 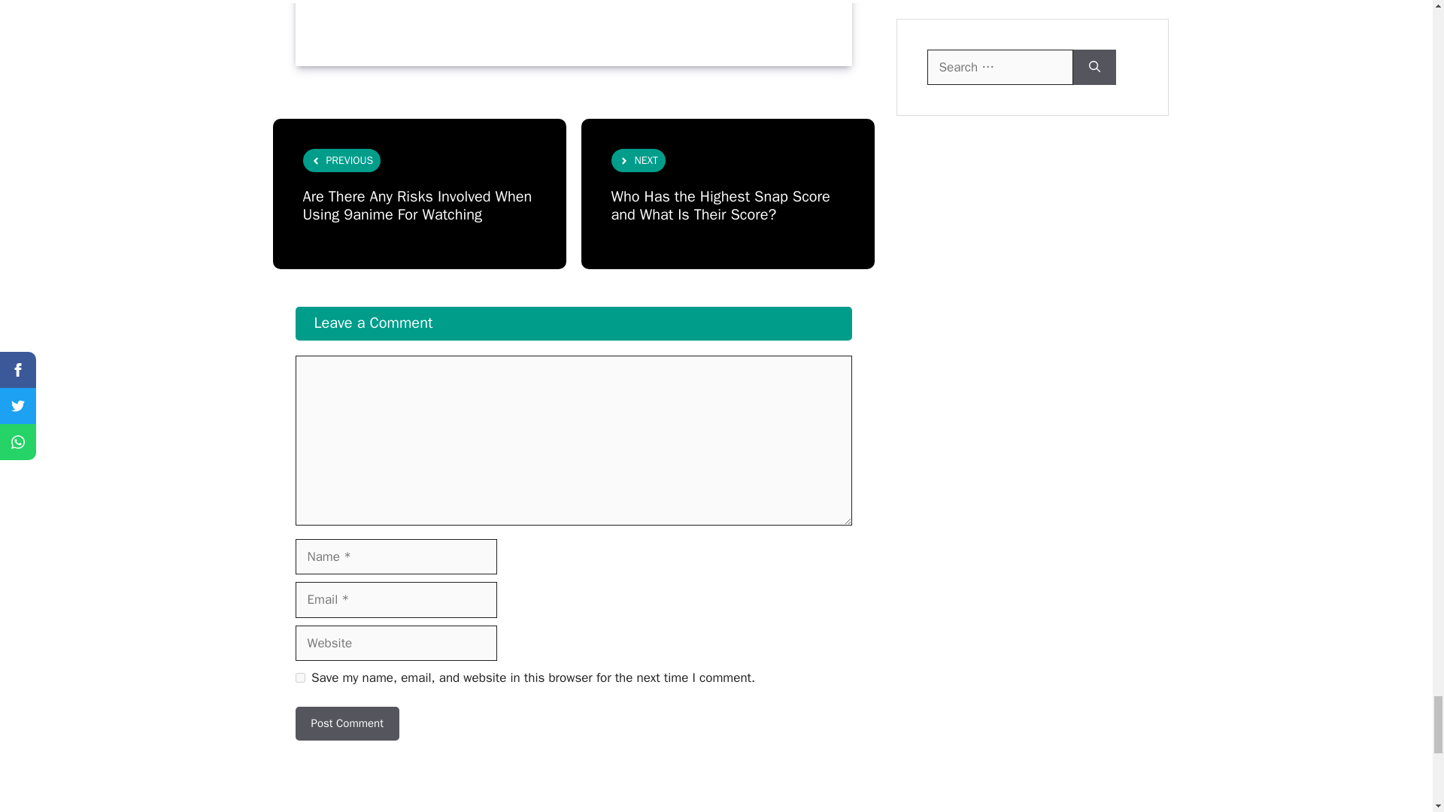 I want to click on Are There Any Risks Involved When Using 9anime For Watching, so click(x=417, y=206).